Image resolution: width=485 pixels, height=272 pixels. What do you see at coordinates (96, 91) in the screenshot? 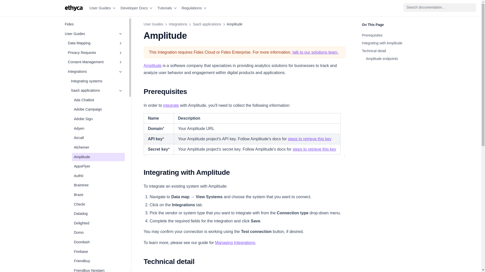
I see `SaaS applications` at bounding box center [96, 91].